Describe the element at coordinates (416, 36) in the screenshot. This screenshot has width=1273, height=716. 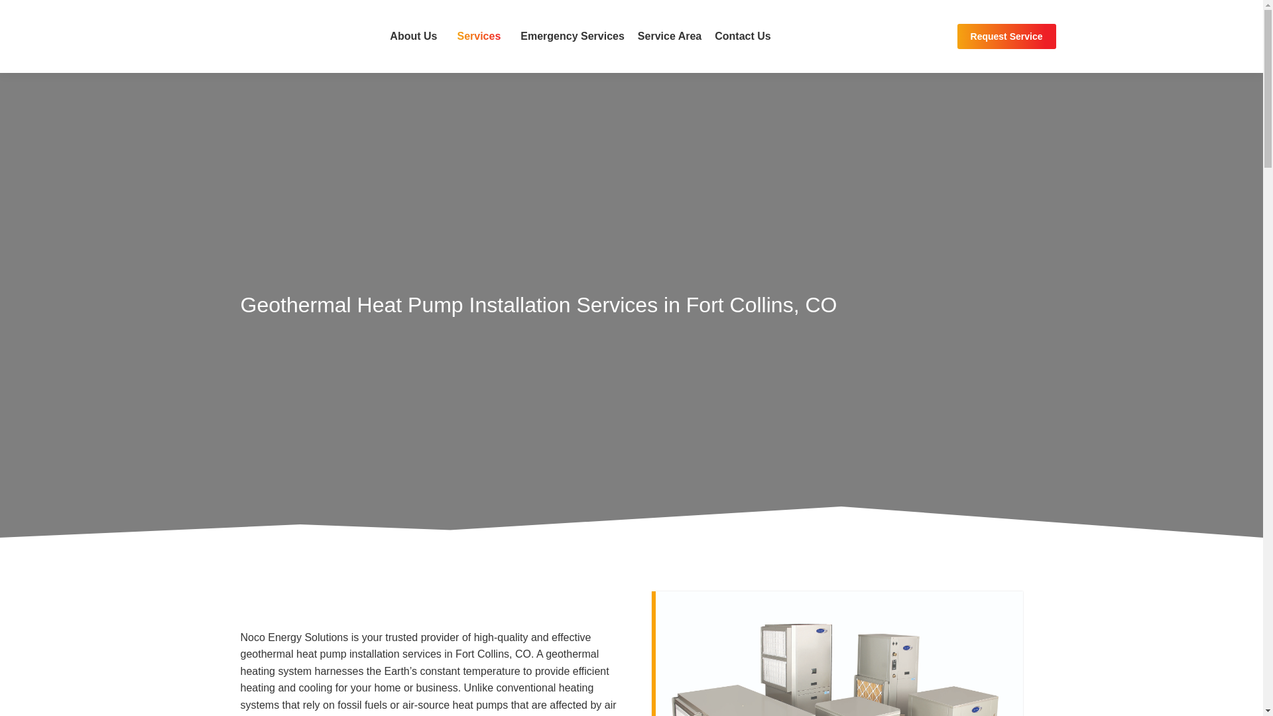
I see `About NOCO Energy Solutions` at that location.